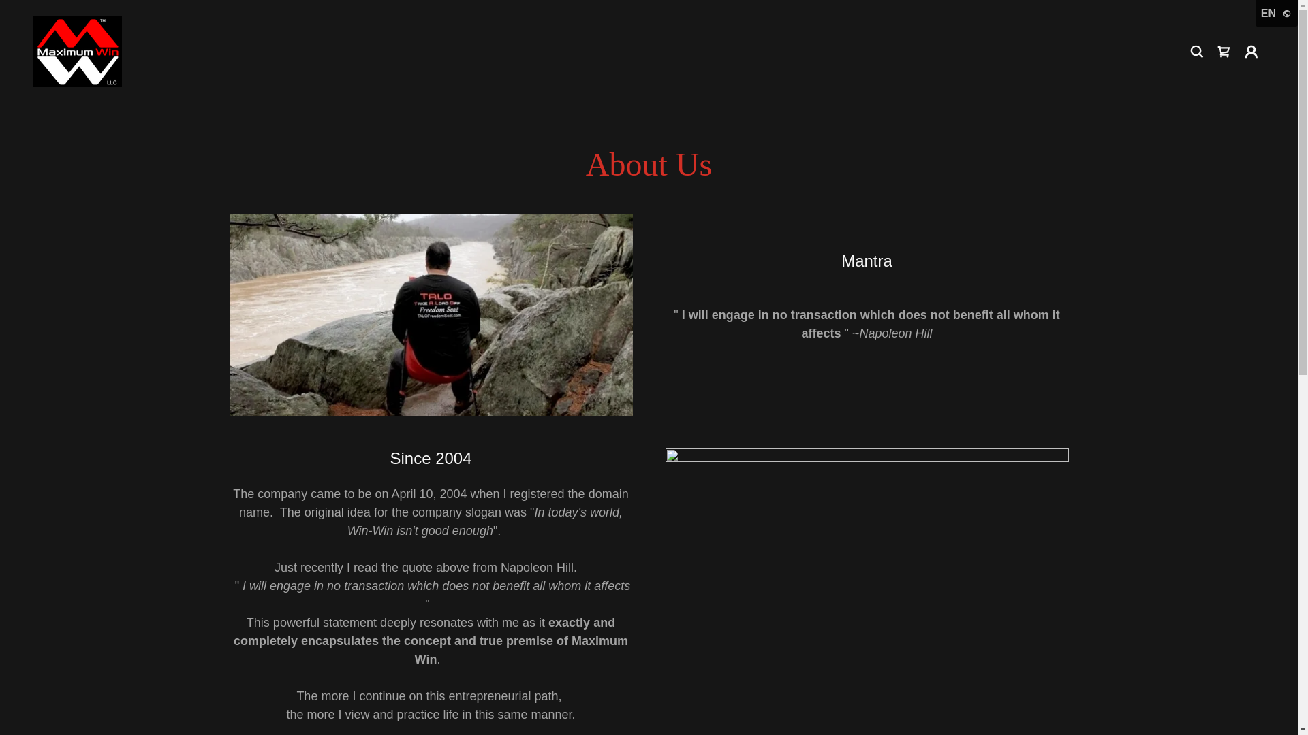 The image size is (1308, 735). Describe the element at coordinates (77, 50) in the screenshot. I see `Maximum Win` at that location.